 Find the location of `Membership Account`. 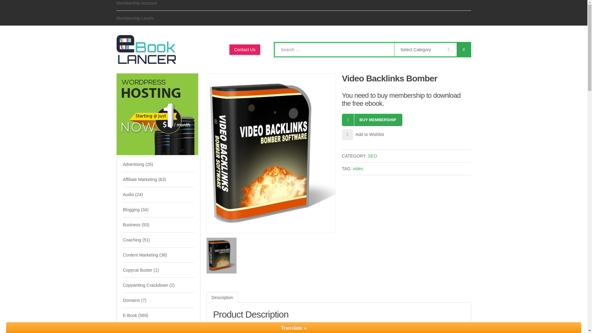

Membership Account is located at coordinates (137, 5).